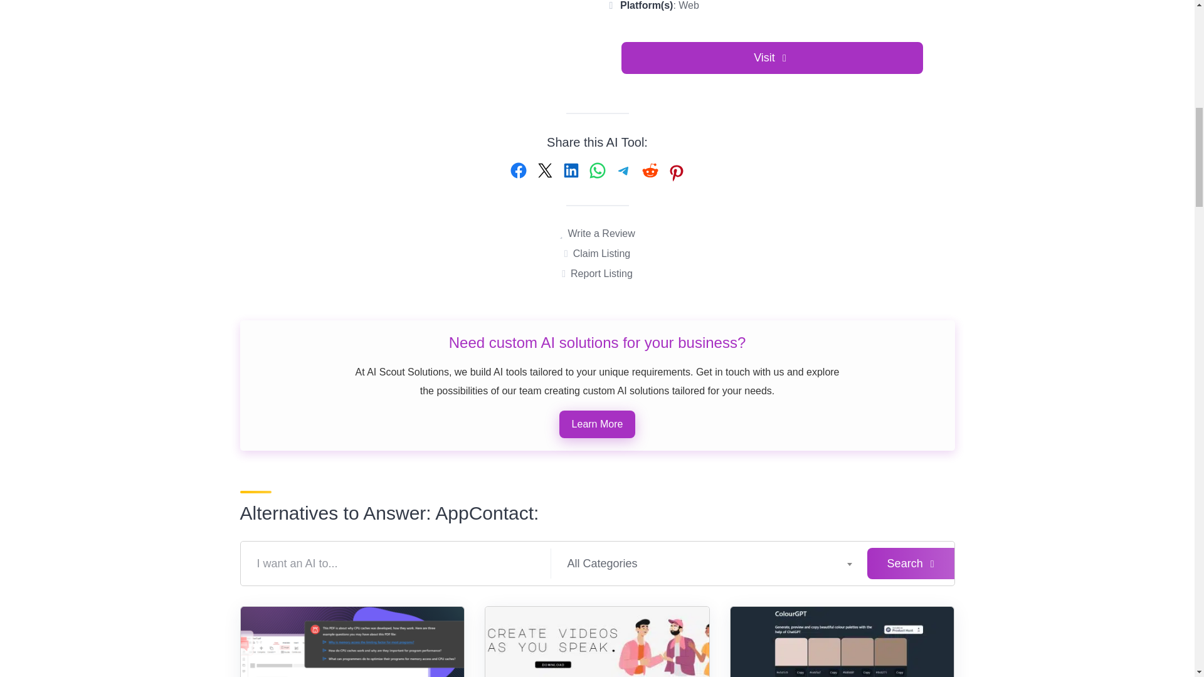 The image size is (1204, 677). I want to click on Share on LinkedIn, so click(571, 171).